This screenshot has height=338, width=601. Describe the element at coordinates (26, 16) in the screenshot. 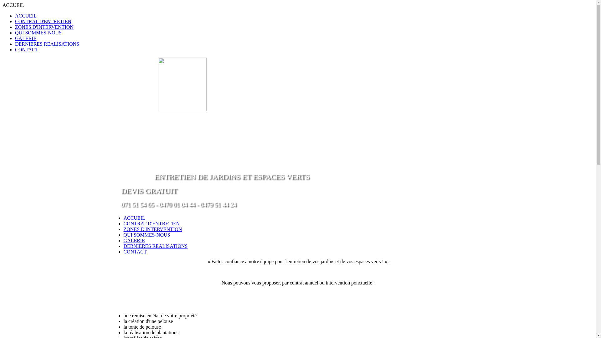

I see `ACCUEIL` at that location.